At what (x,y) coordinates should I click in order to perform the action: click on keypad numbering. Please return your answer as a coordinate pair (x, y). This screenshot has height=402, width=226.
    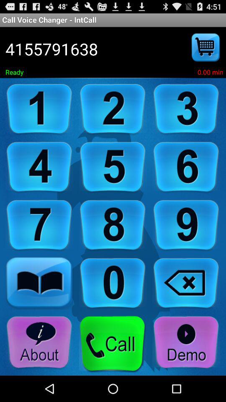
    Looking at the image, I should click on (39, 225).